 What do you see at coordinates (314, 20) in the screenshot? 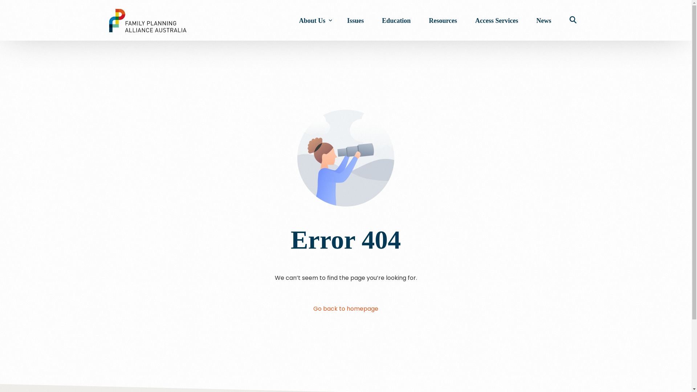
I see `About Us` at bounding box center [314, 20].